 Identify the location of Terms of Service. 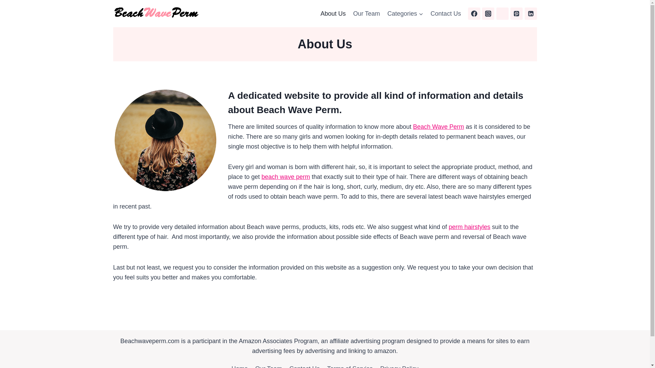
(350, 365).